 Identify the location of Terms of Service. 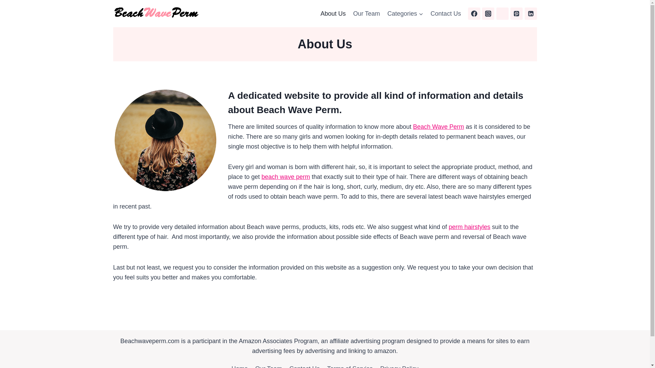
(350, 365).